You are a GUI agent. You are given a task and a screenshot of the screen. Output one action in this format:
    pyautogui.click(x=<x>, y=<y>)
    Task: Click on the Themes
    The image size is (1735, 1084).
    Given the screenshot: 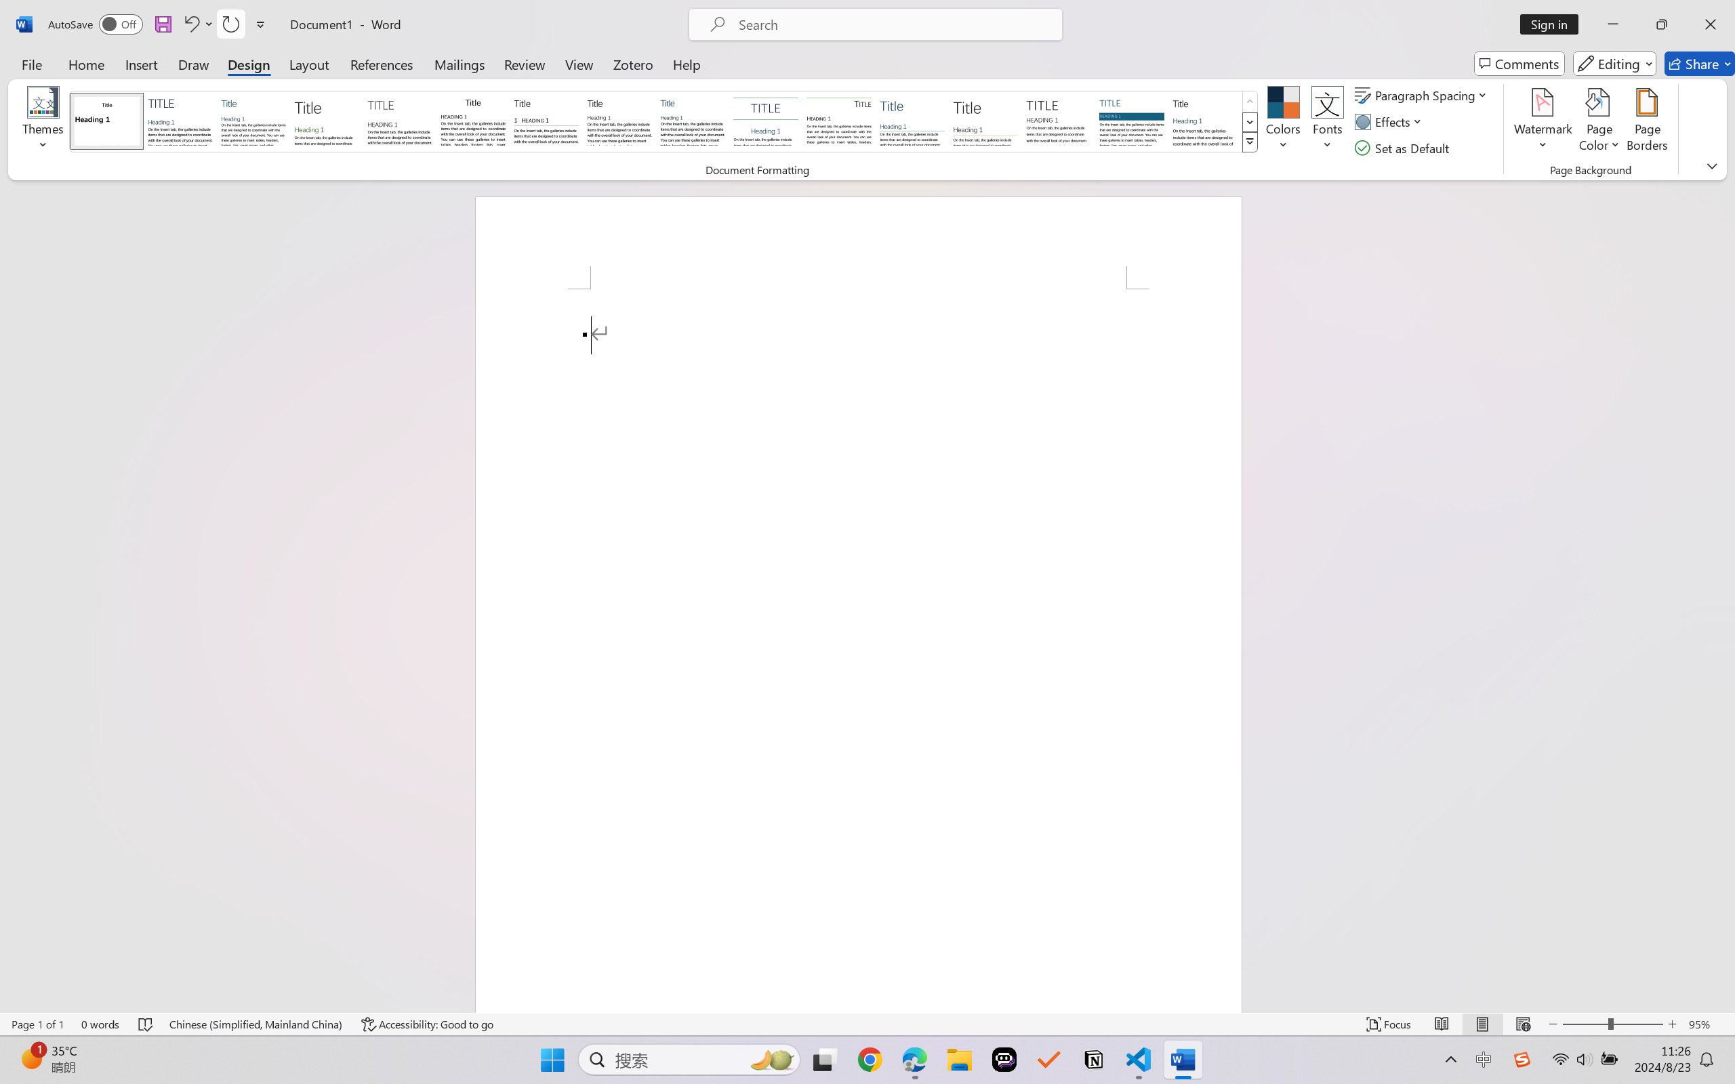 What is the action you would take?
    pyautogui.click(x=43, y=122)
    